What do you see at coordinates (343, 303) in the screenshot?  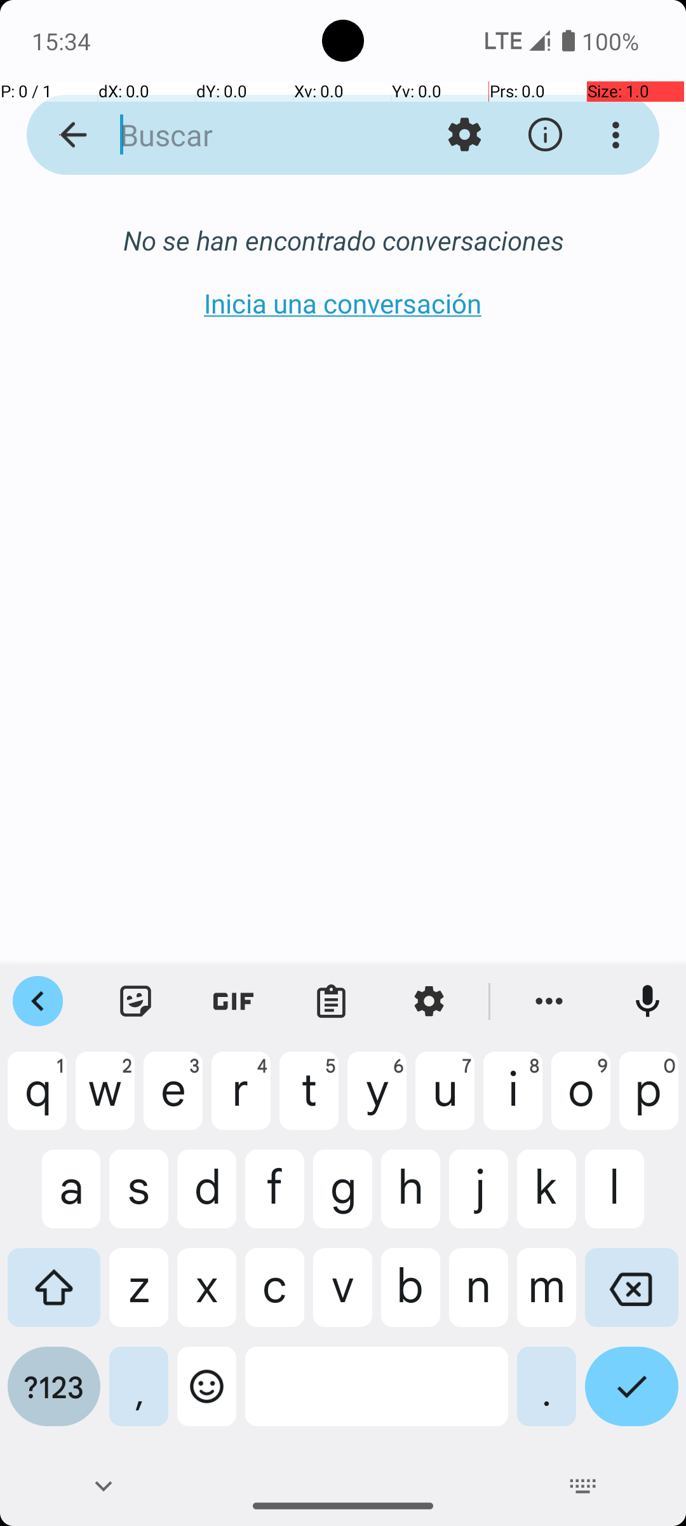 I see `Inicia una conversación` at bounding box center [343, 303].